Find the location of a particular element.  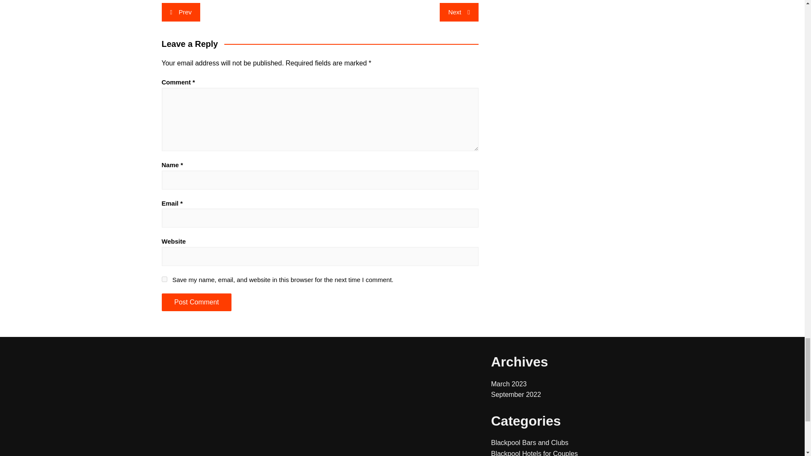

Next is located at coordinates (459, 12).